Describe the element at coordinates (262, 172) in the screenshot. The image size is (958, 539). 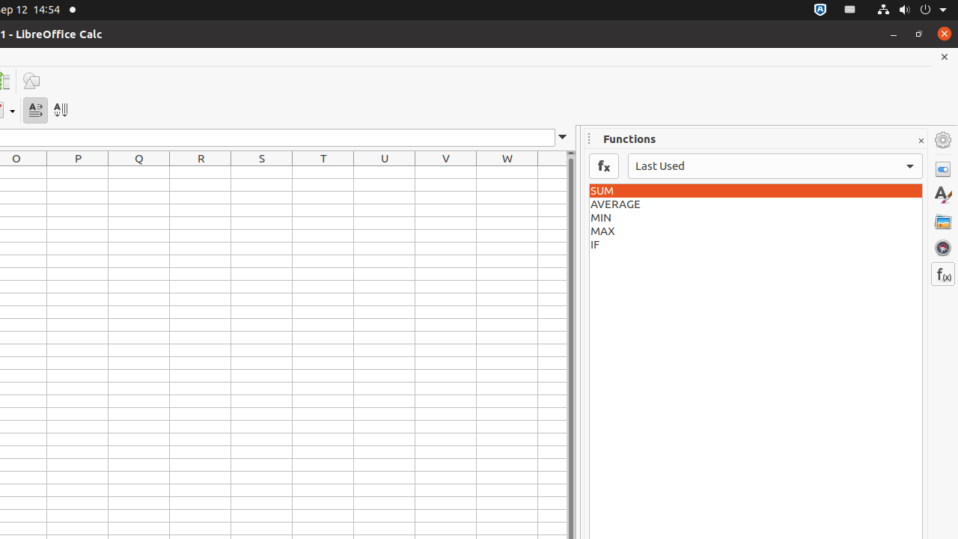
I see `S1` at that location.